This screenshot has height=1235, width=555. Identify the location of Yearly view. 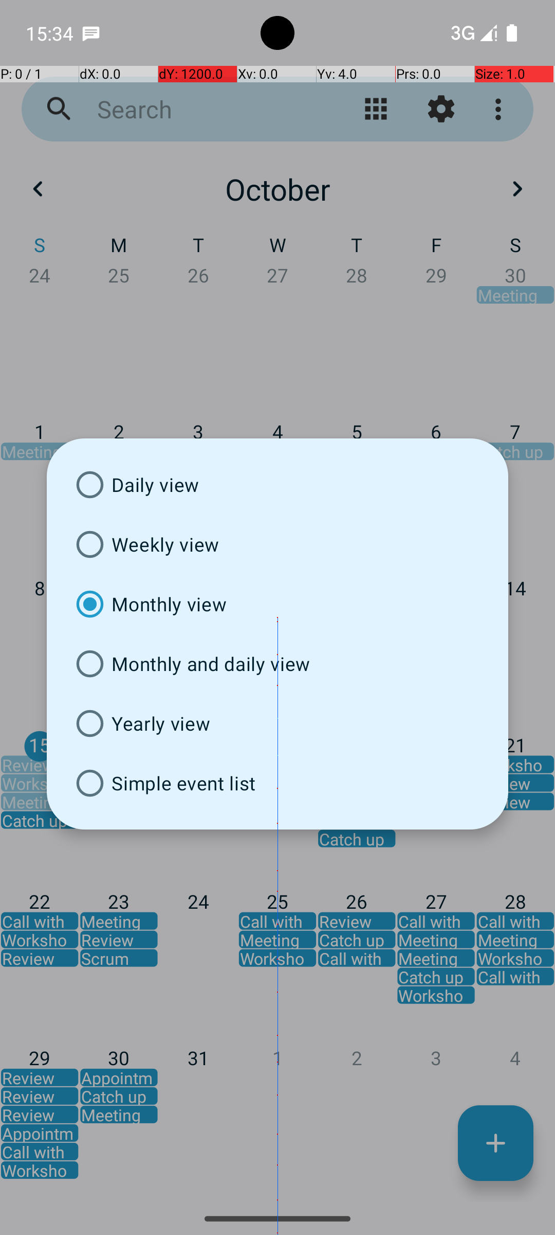
(277, 724).